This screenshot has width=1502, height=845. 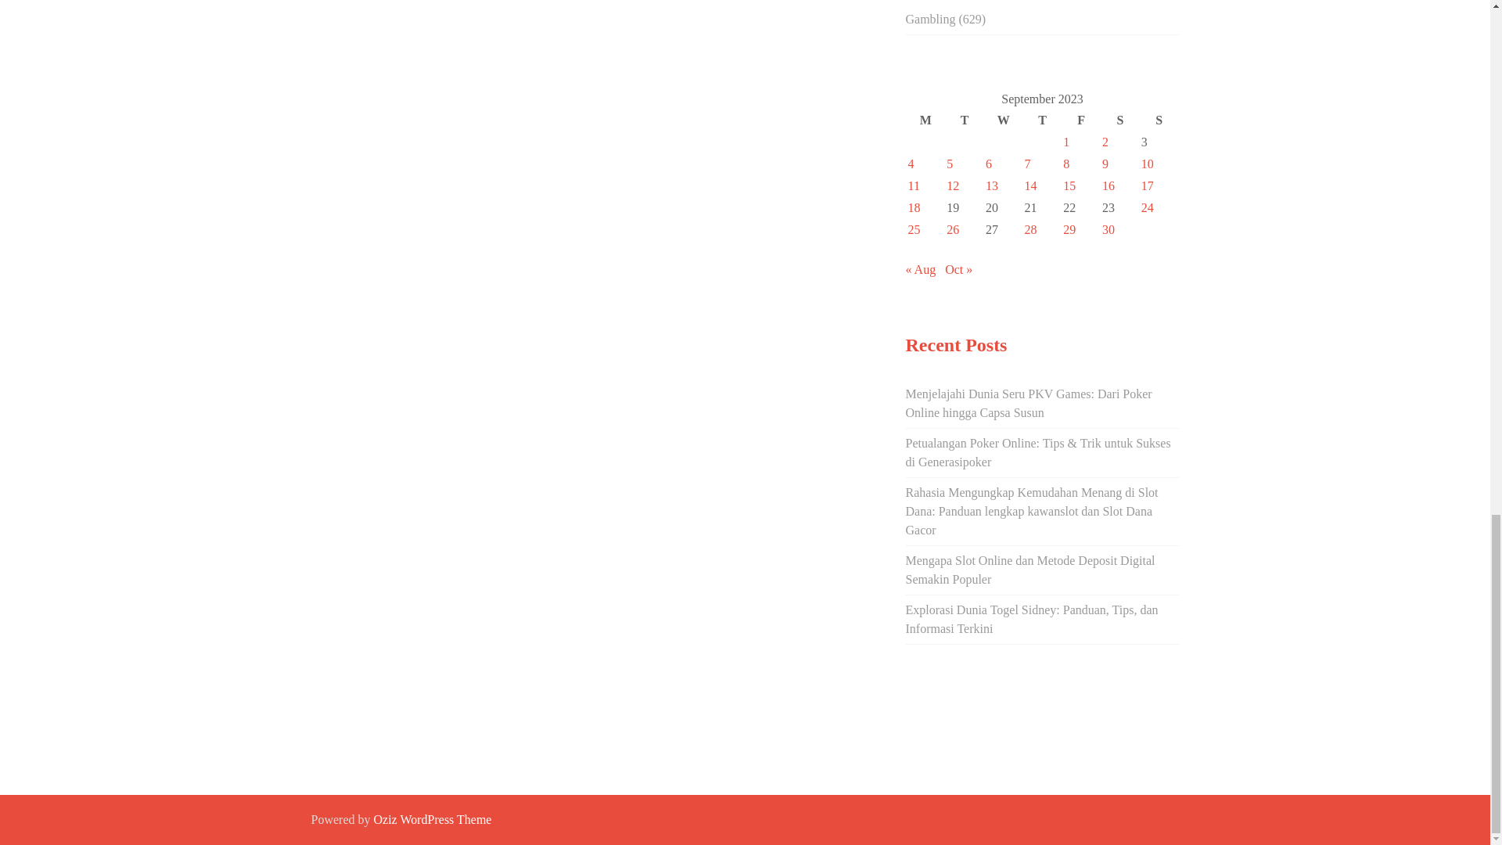 What do you see at coordinates (925, 120) in the screenshot?
I see `Monday` at bounding box center [925, 120].